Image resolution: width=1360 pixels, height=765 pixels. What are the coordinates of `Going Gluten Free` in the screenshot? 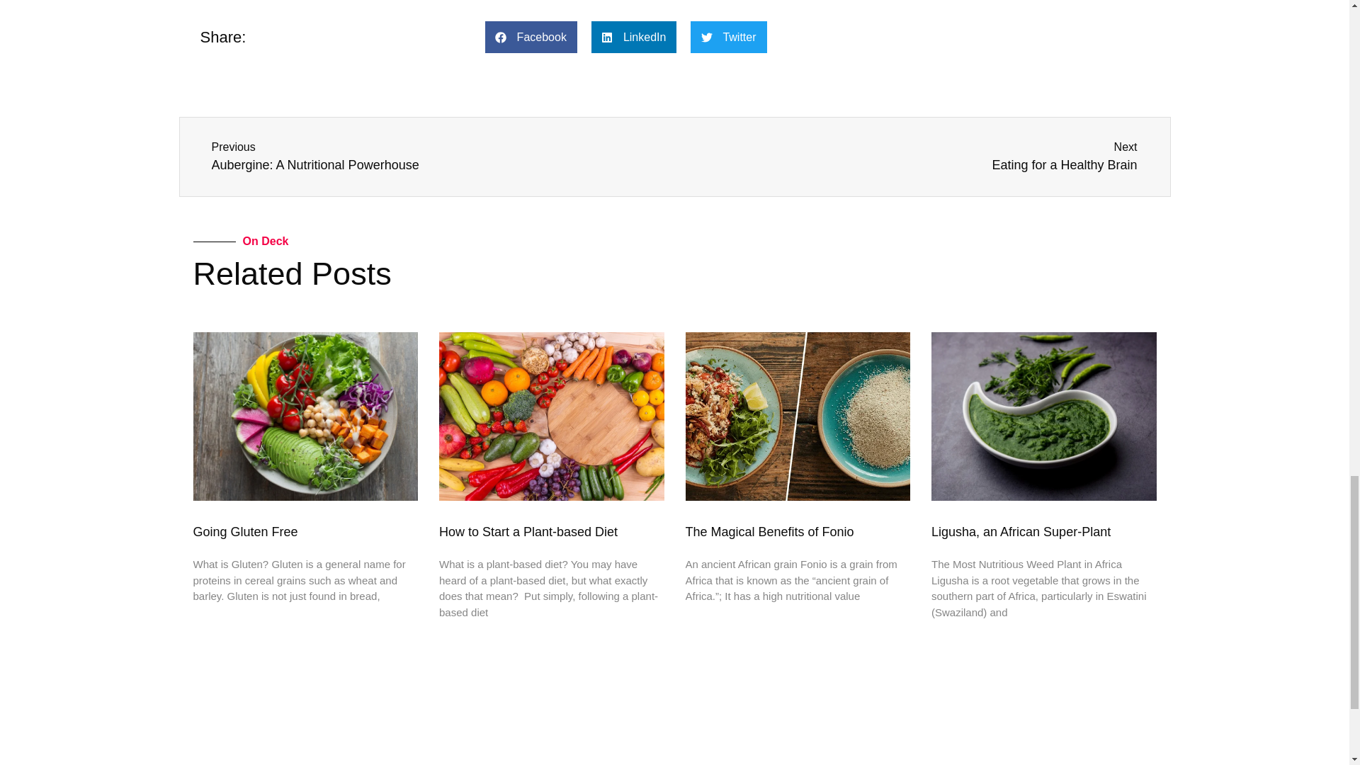 It's located at (245, 531).